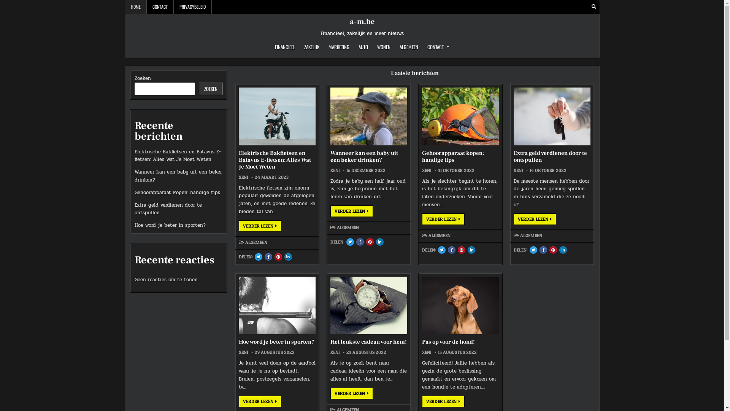 The width and height of the screenshot is (730, 411). What do you see at coordinates (453, 157) in the screenshot?
I see `Gehoorapparaat kopen: handige tips` at bounding box center [453, 157].